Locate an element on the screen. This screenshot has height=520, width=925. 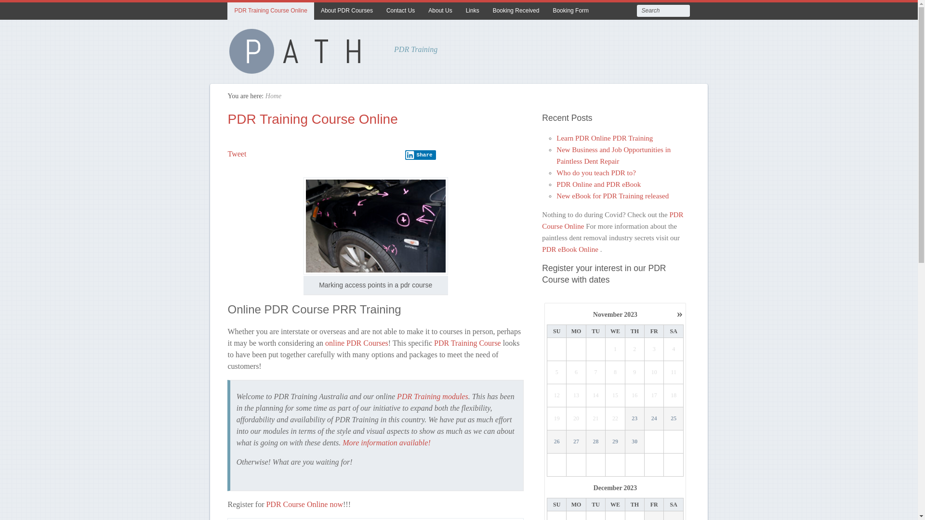
10 is located at coordinates (654, 373).